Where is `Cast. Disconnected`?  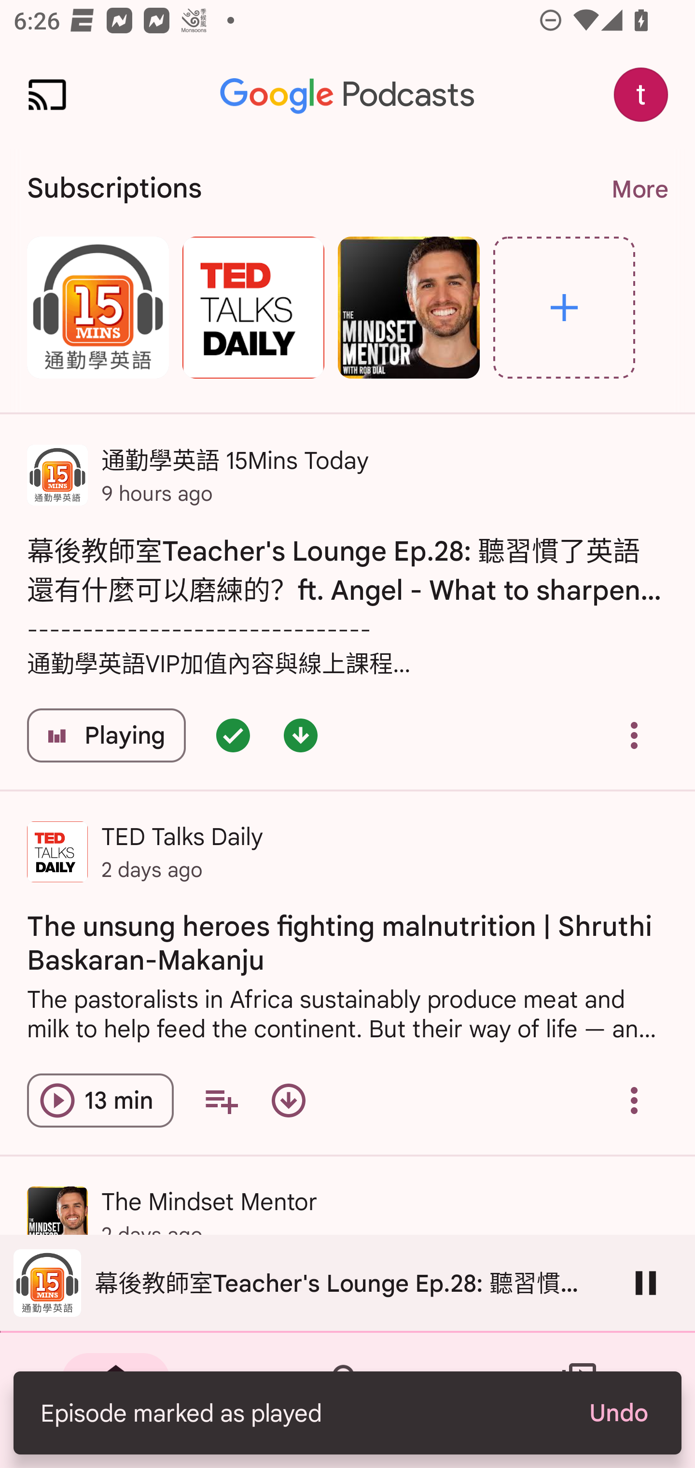 Cast. Disconnected is located at coordinates (47, 95).